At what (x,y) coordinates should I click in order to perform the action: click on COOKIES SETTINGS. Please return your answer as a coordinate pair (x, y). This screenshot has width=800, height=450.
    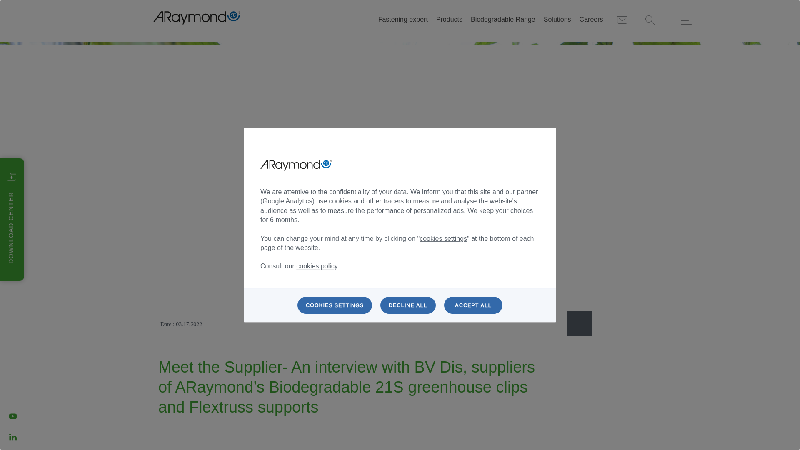
    Looking at the image, I should click on (335, 305).